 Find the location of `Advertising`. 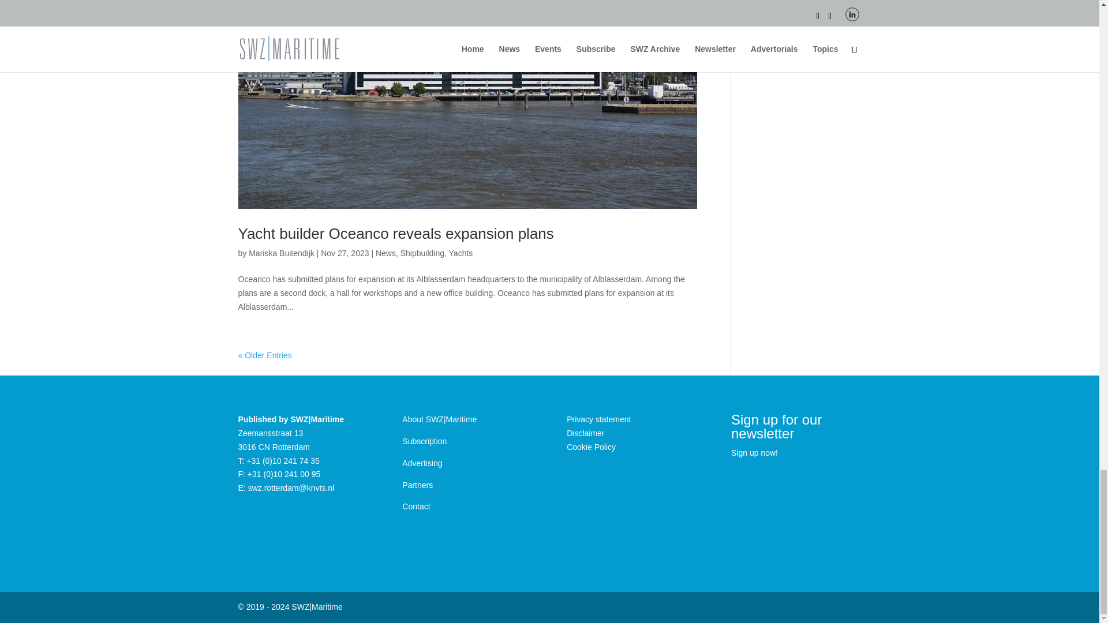

Advertising is located at coordinates (422, 463).